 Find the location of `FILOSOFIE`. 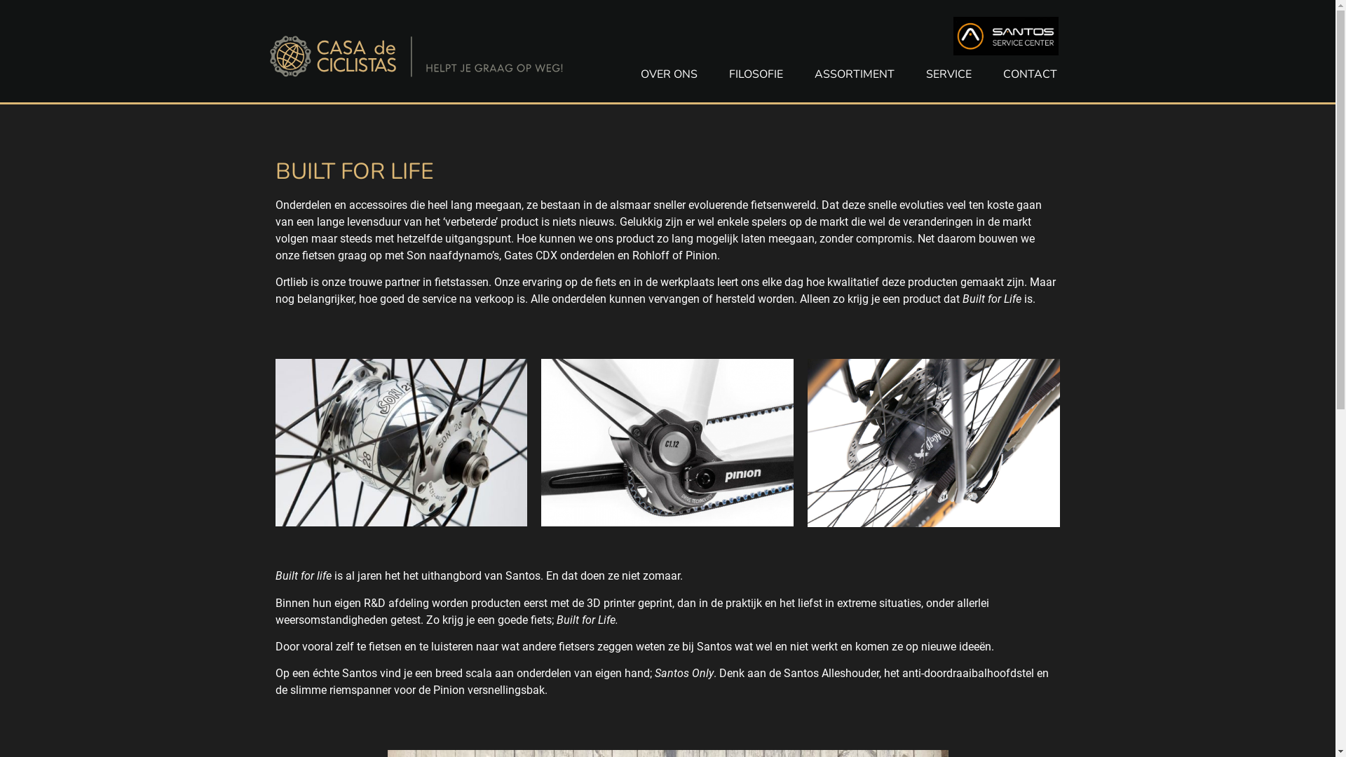

FILOSOFIE is located at coordinates (756, 74).